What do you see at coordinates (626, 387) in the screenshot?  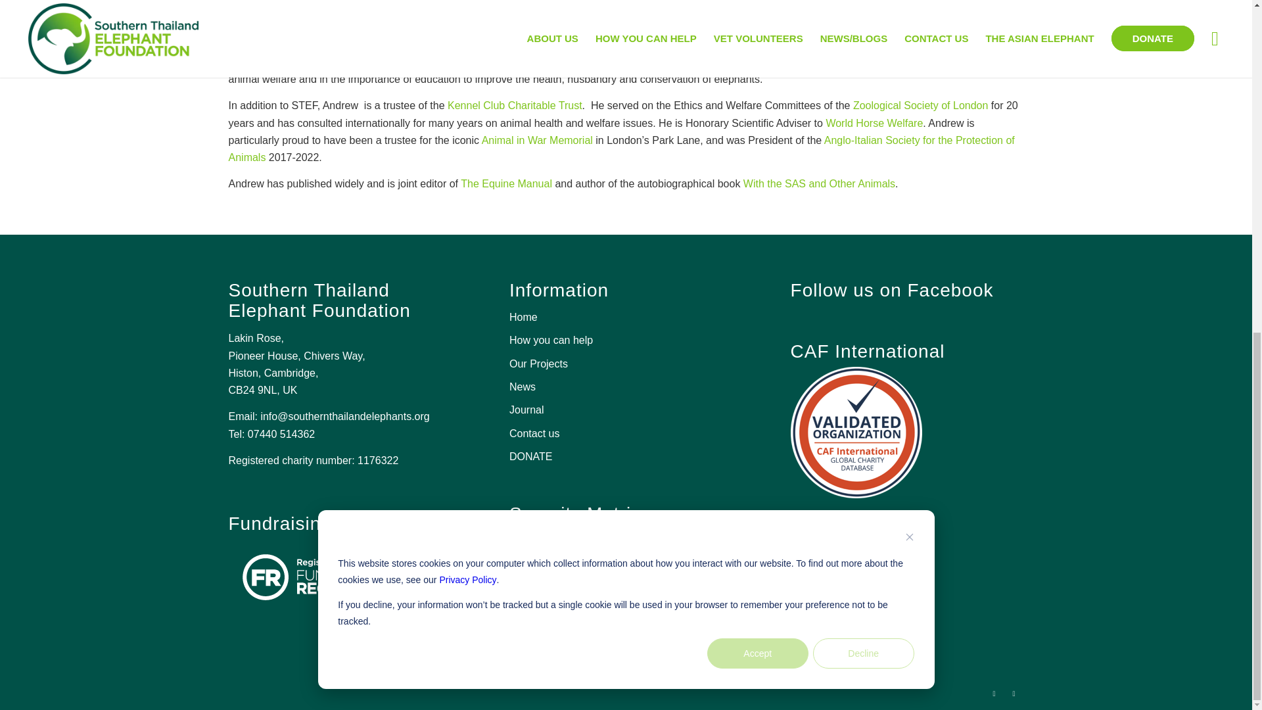 I see `News` at bounding box center [626, 387].